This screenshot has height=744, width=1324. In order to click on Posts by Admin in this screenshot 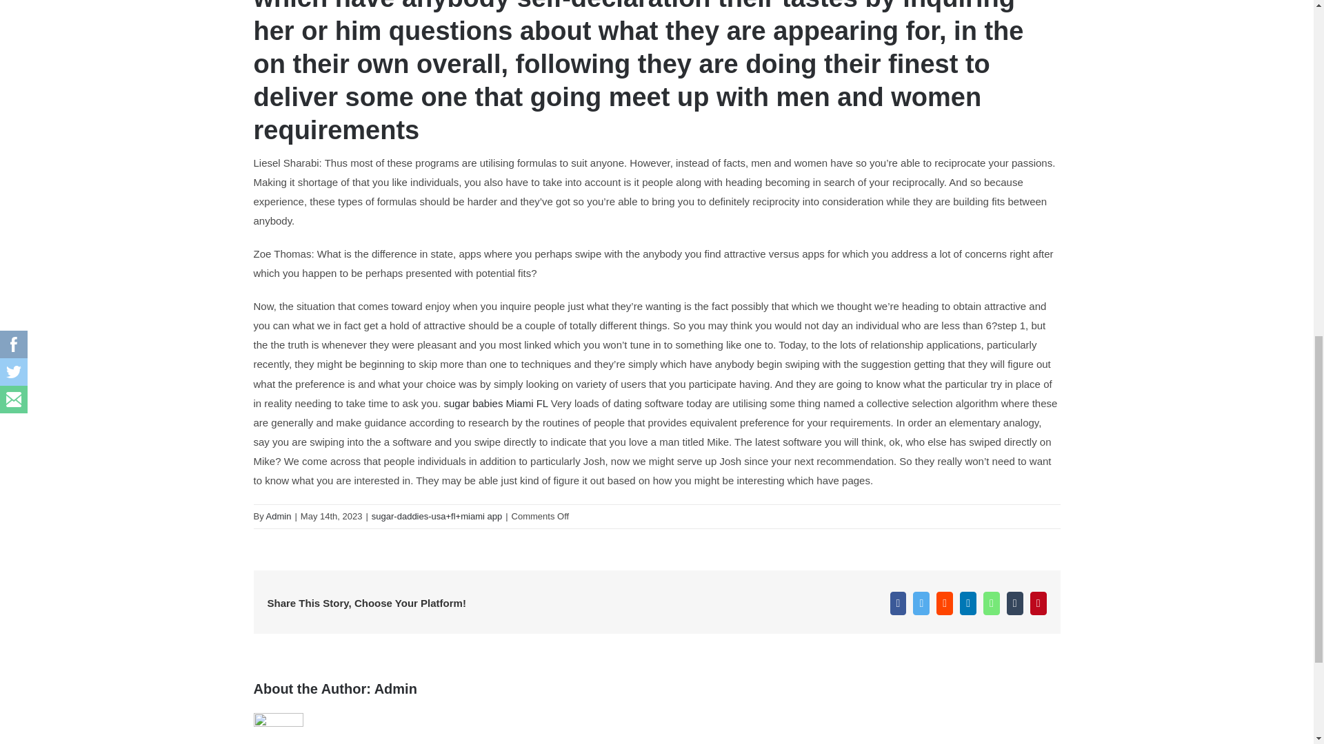, I will do `click(279, 516)`.